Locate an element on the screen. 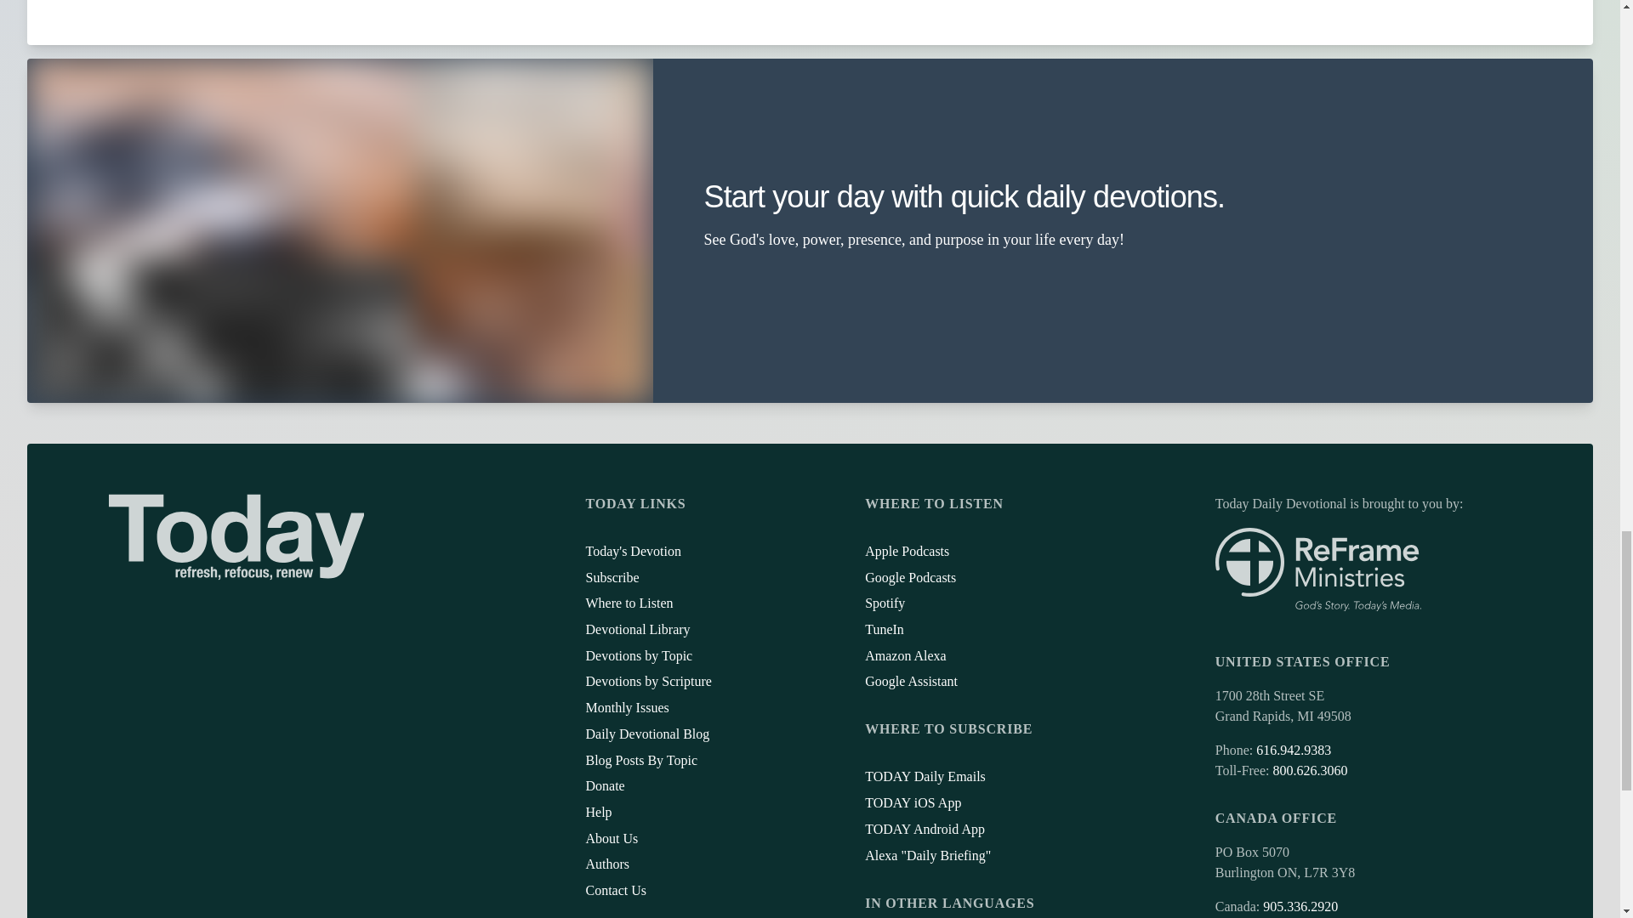 The height and width of the screenshot is (918, 1633). Blog Posts By Topic is located at coordinates (640, 760).